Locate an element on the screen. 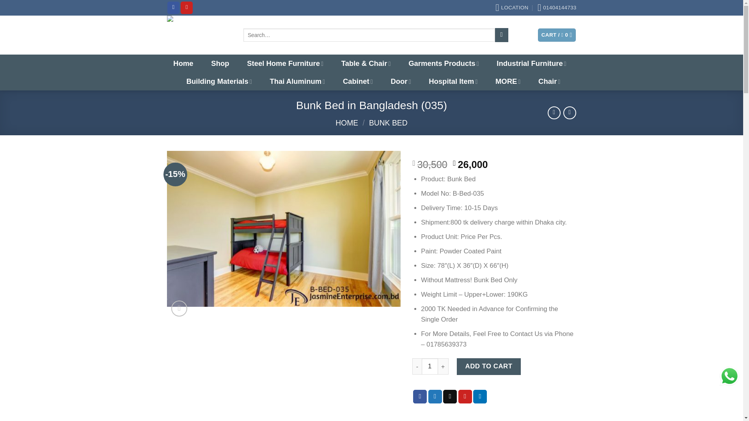 Image resolution: width=749 pixels, height=421 pixels. Shop is located at coordinates (220, 63).